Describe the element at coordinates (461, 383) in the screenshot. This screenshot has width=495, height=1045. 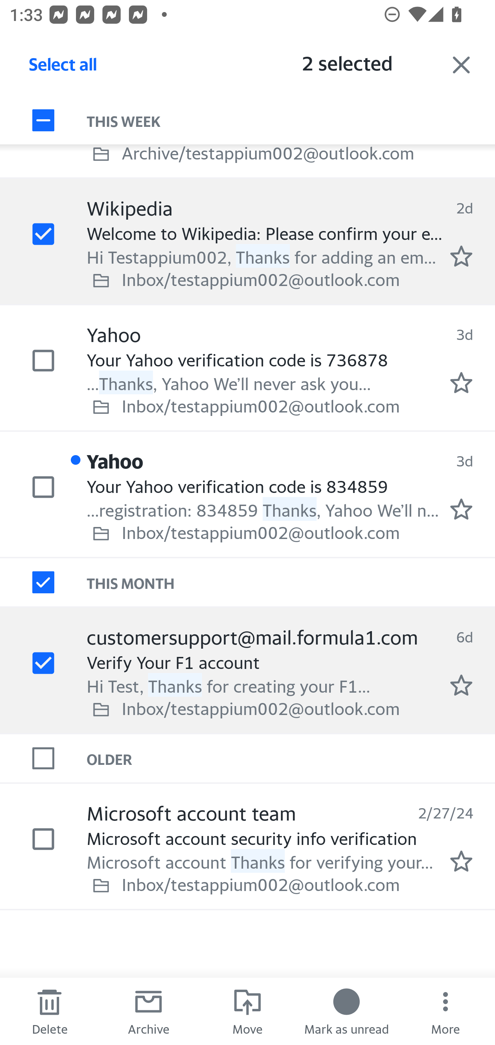
I see `Mark as starred.` at that location.